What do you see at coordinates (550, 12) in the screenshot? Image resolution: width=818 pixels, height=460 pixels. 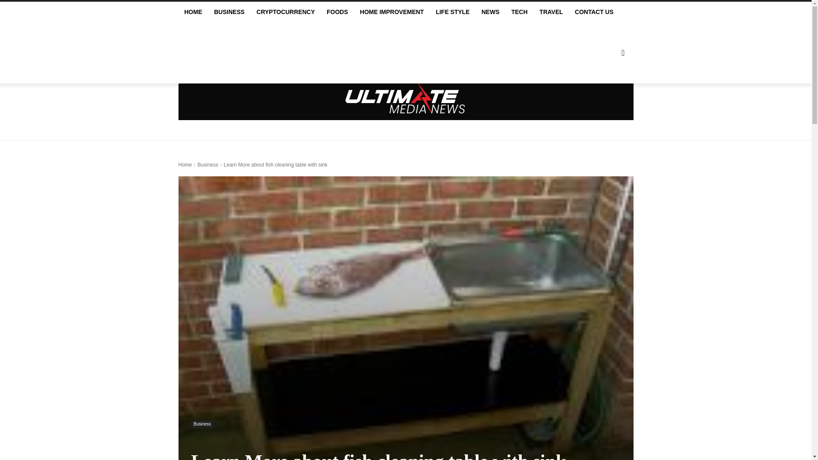 I see `TRAVEL` at bounding box center [550, 12].